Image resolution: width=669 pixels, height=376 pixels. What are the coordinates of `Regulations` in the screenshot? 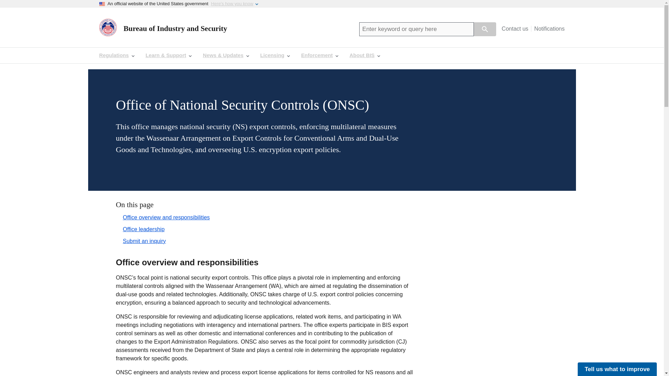 It's located at (116, 56).